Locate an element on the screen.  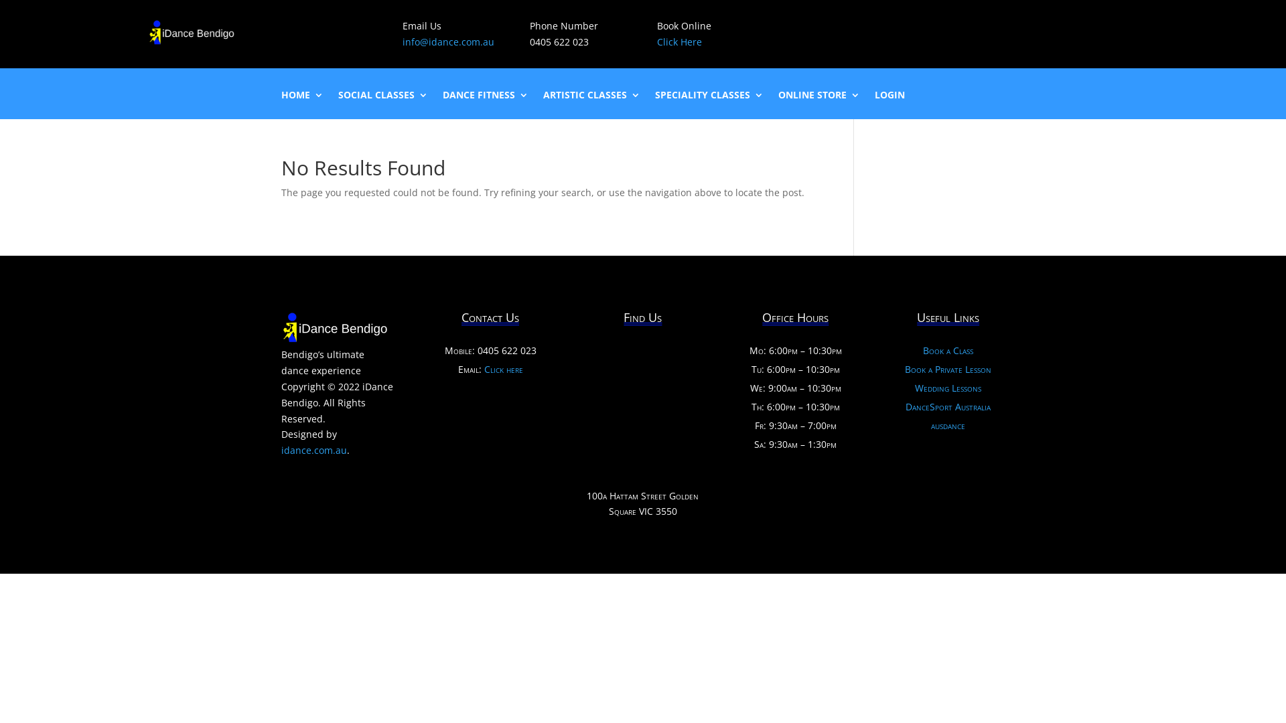
Book a Private Lesson is located at coordinates (948, 370).